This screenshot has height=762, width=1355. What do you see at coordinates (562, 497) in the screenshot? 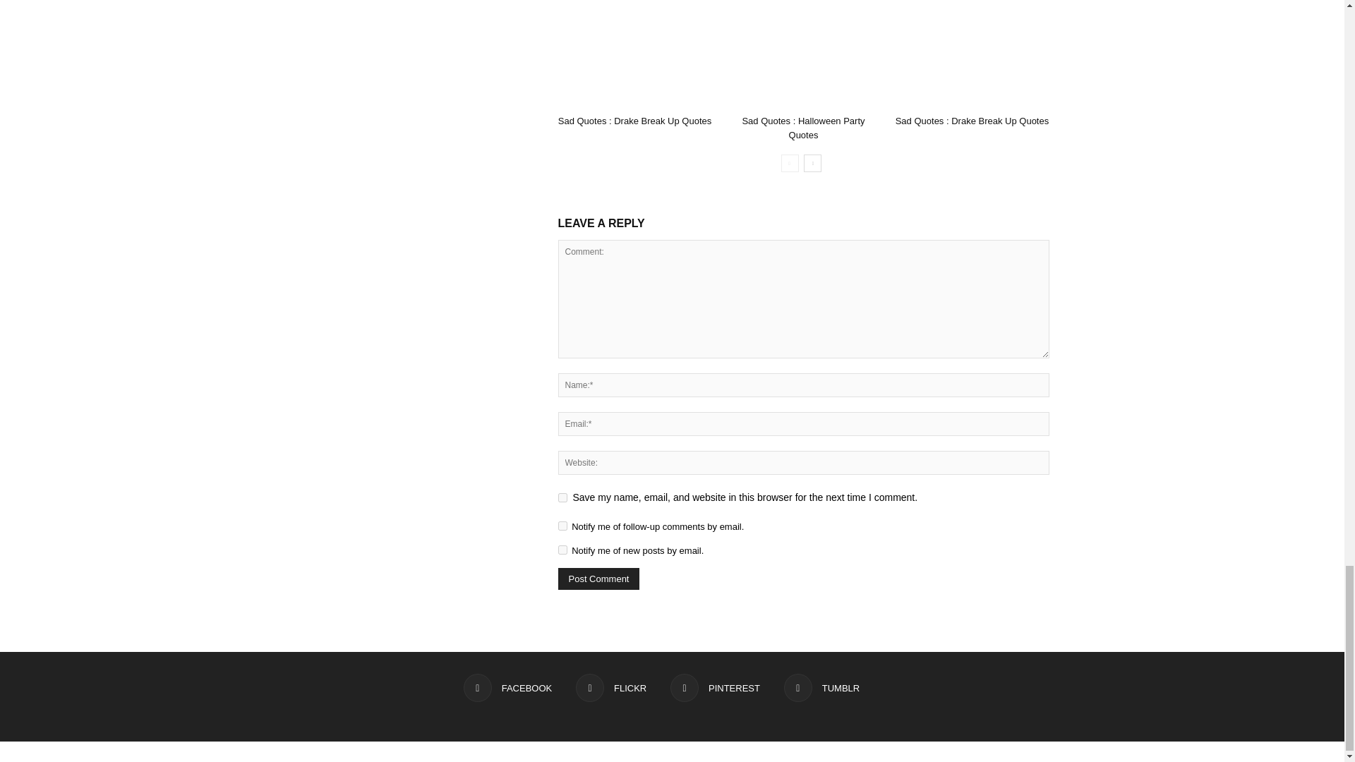
I see `yes` at bounding box center [562, 497].